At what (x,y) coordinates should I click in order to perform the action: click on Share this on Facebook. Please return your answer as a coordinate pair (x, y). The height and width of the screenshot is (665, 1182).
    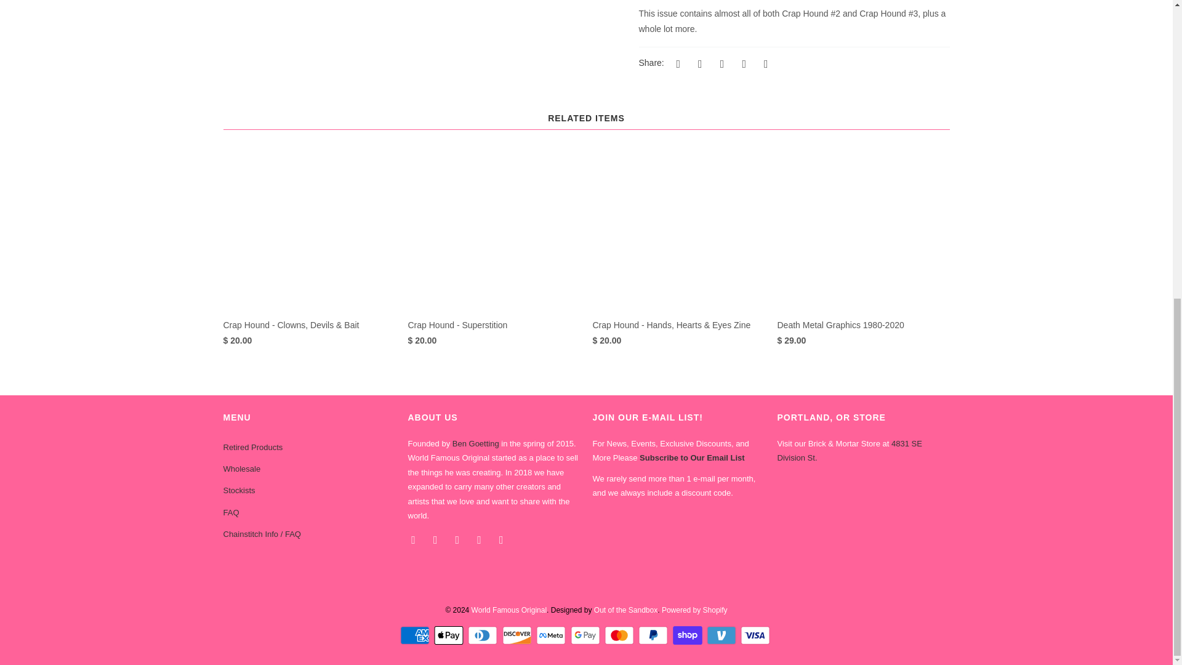
    Looking at the image, I should click on (698, 63).